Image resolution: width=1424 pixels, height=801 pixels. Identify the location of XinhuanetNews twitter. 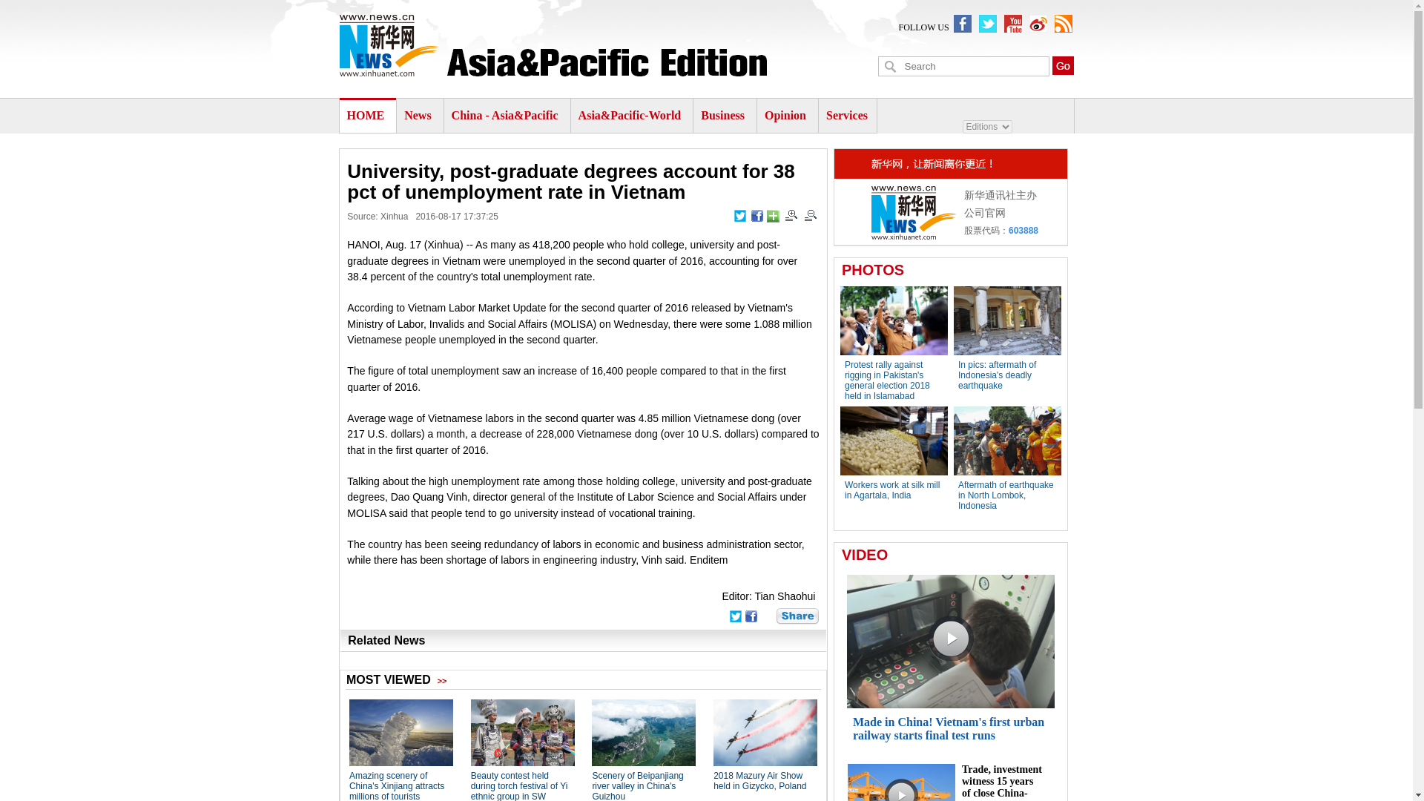
(988, 24).